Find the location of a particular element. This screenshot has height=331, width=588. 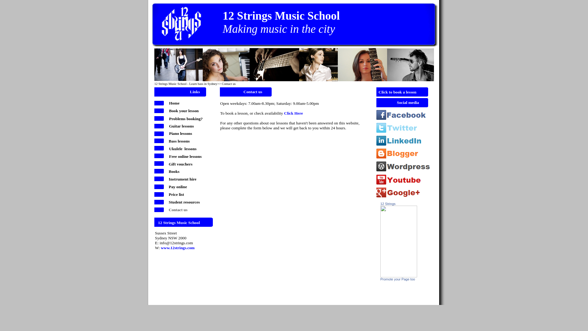

Home is located at coordinates (174, 103).